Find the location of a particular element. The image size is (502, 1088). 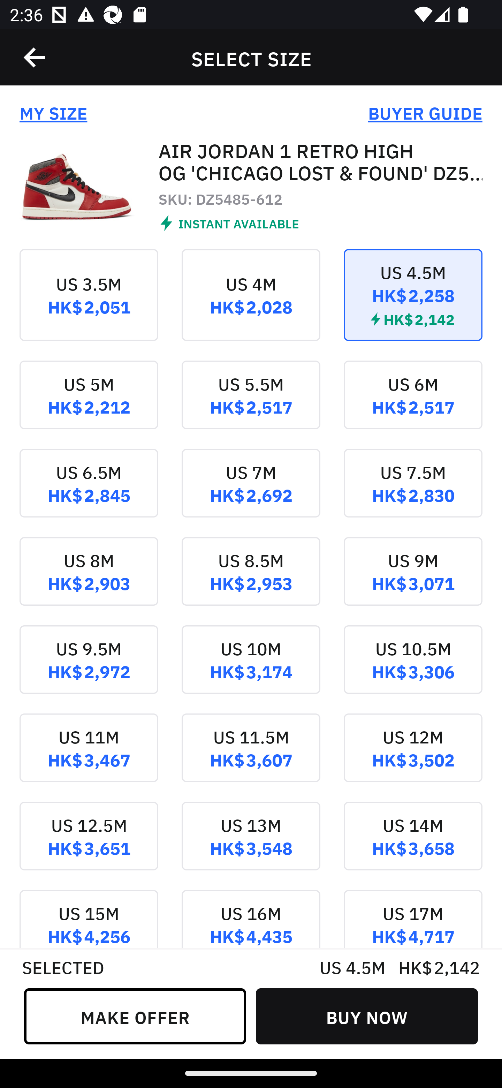

US 9.5M HK$ 2,972 is located at coordinates (89, 670).